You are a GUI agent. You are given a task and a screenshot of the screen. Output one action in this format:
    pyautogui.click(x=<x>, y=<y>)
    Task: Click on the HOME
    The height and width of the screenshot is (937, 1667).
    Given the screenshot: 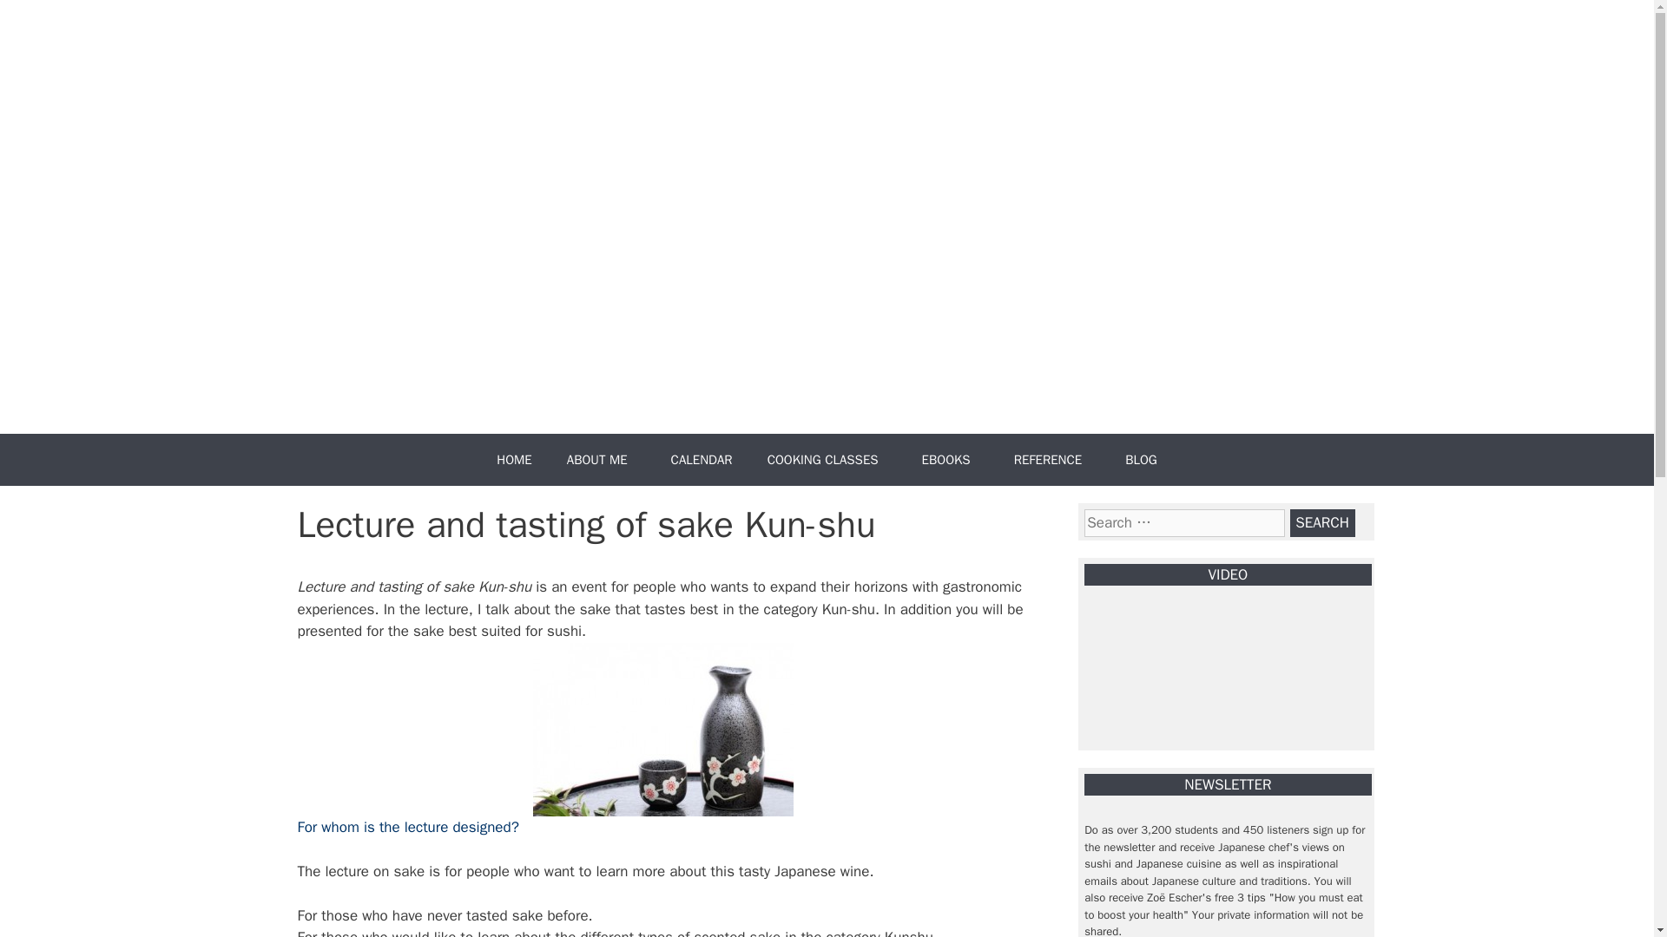 What is the action you would take?
    pyautogui.click(x=514, y=460)
    